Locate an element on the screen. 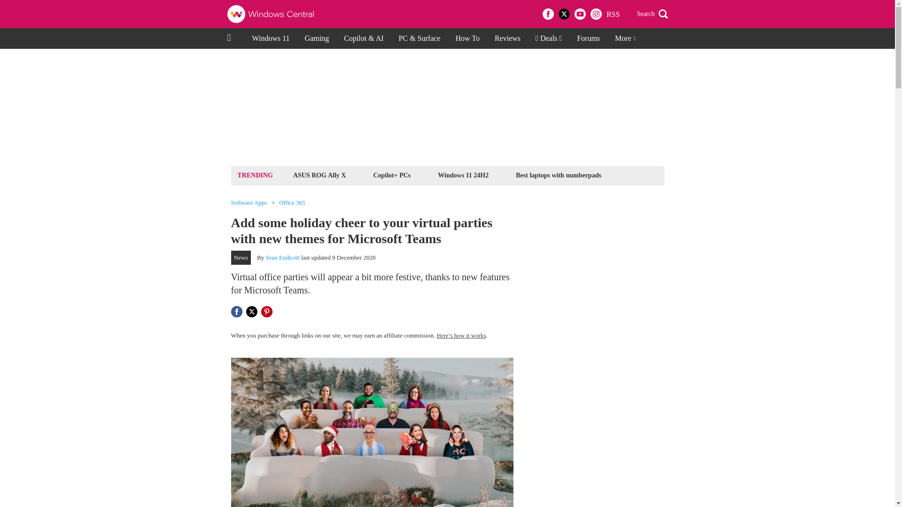  Software Apps is located at coordinates (249, 203).